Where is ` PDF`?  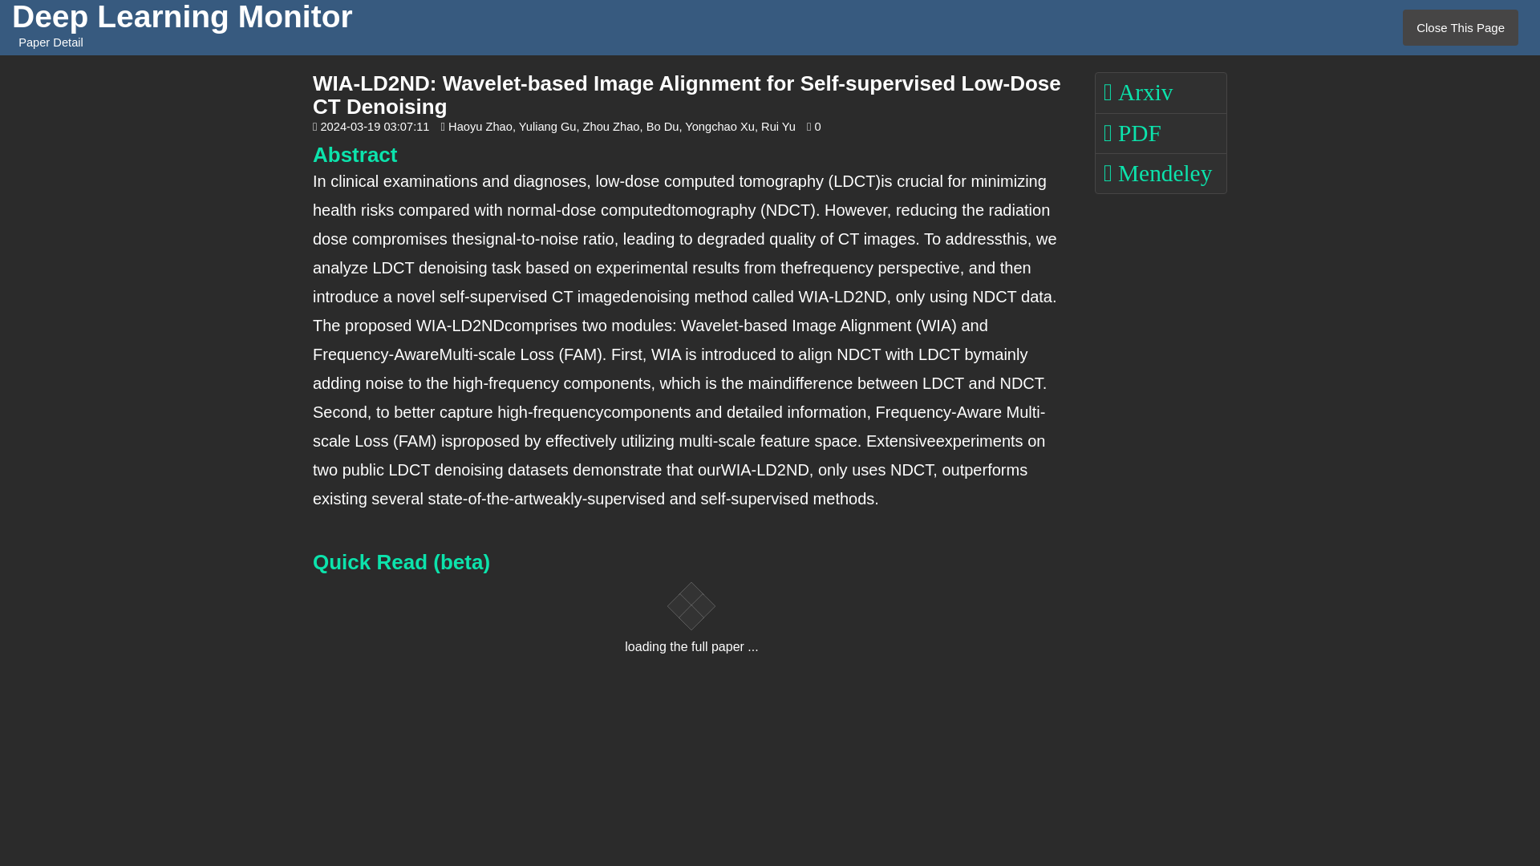
 PDF is located at coordinates (1161, 133).